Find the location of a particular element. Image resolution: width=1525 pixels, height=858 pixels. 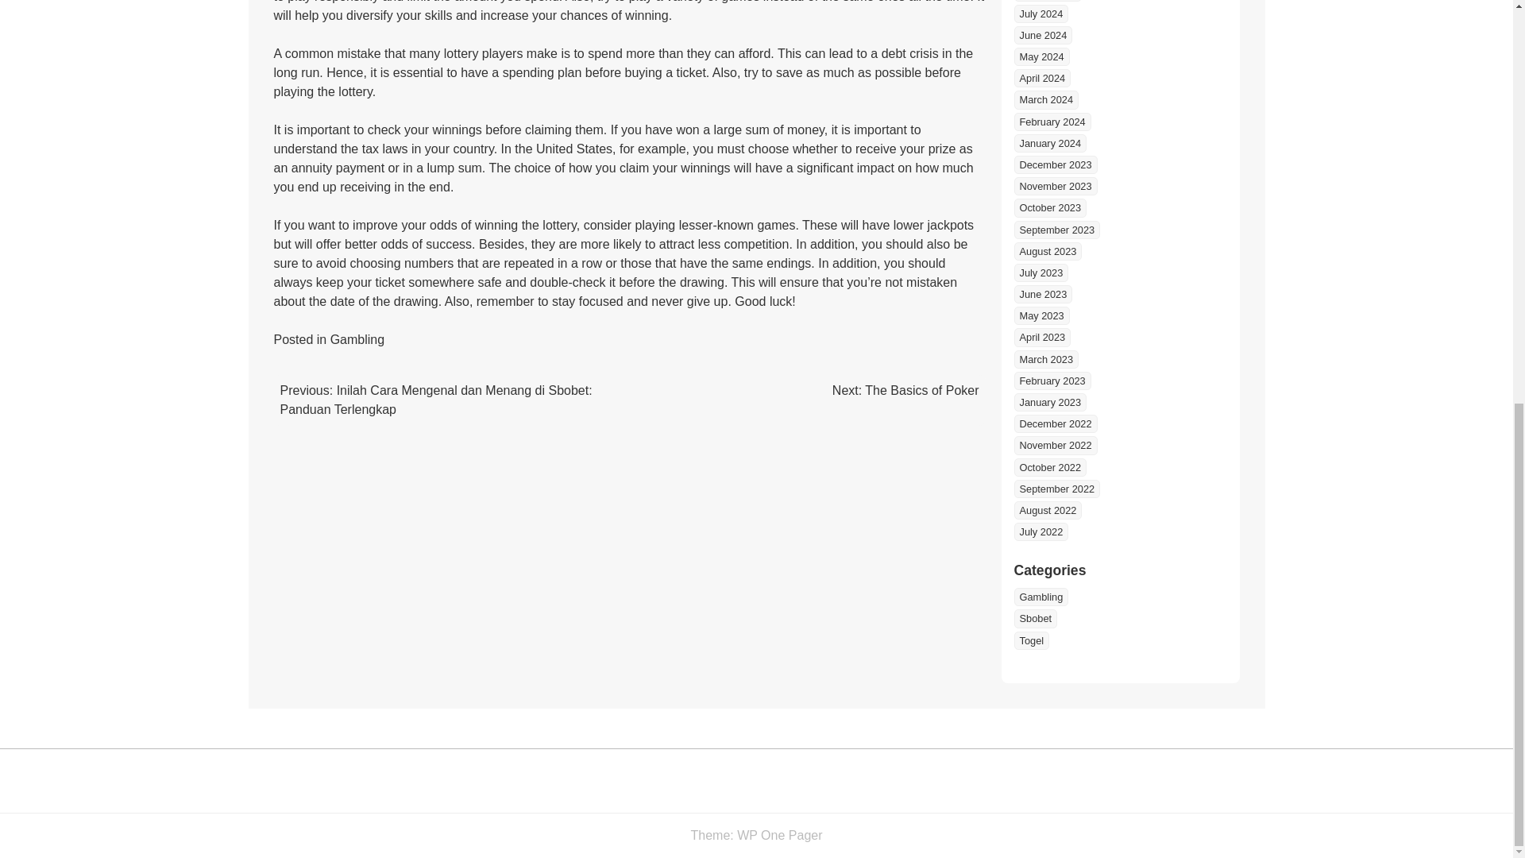

July 2022 is located at coordinates (1040, 531).